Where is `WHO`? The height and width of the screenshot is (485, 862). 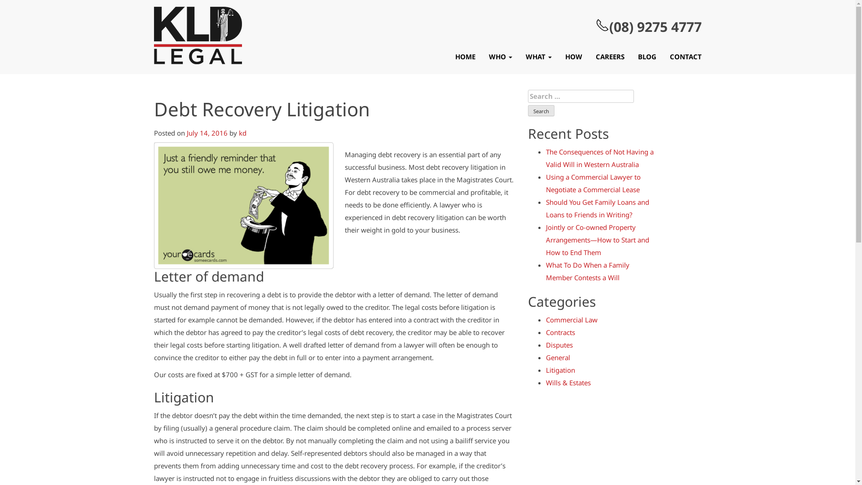
WHO is located at coordinates (501, 57).